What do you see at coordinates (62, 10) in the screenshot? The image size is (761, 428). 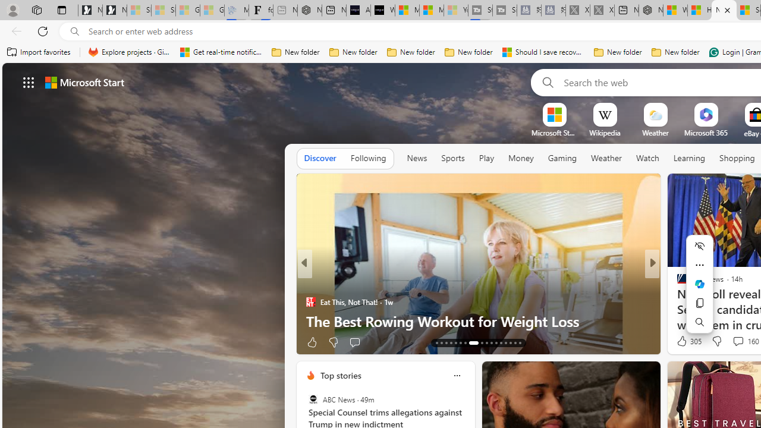 I see `Tab actions menu` at bounding box center [62, 10].